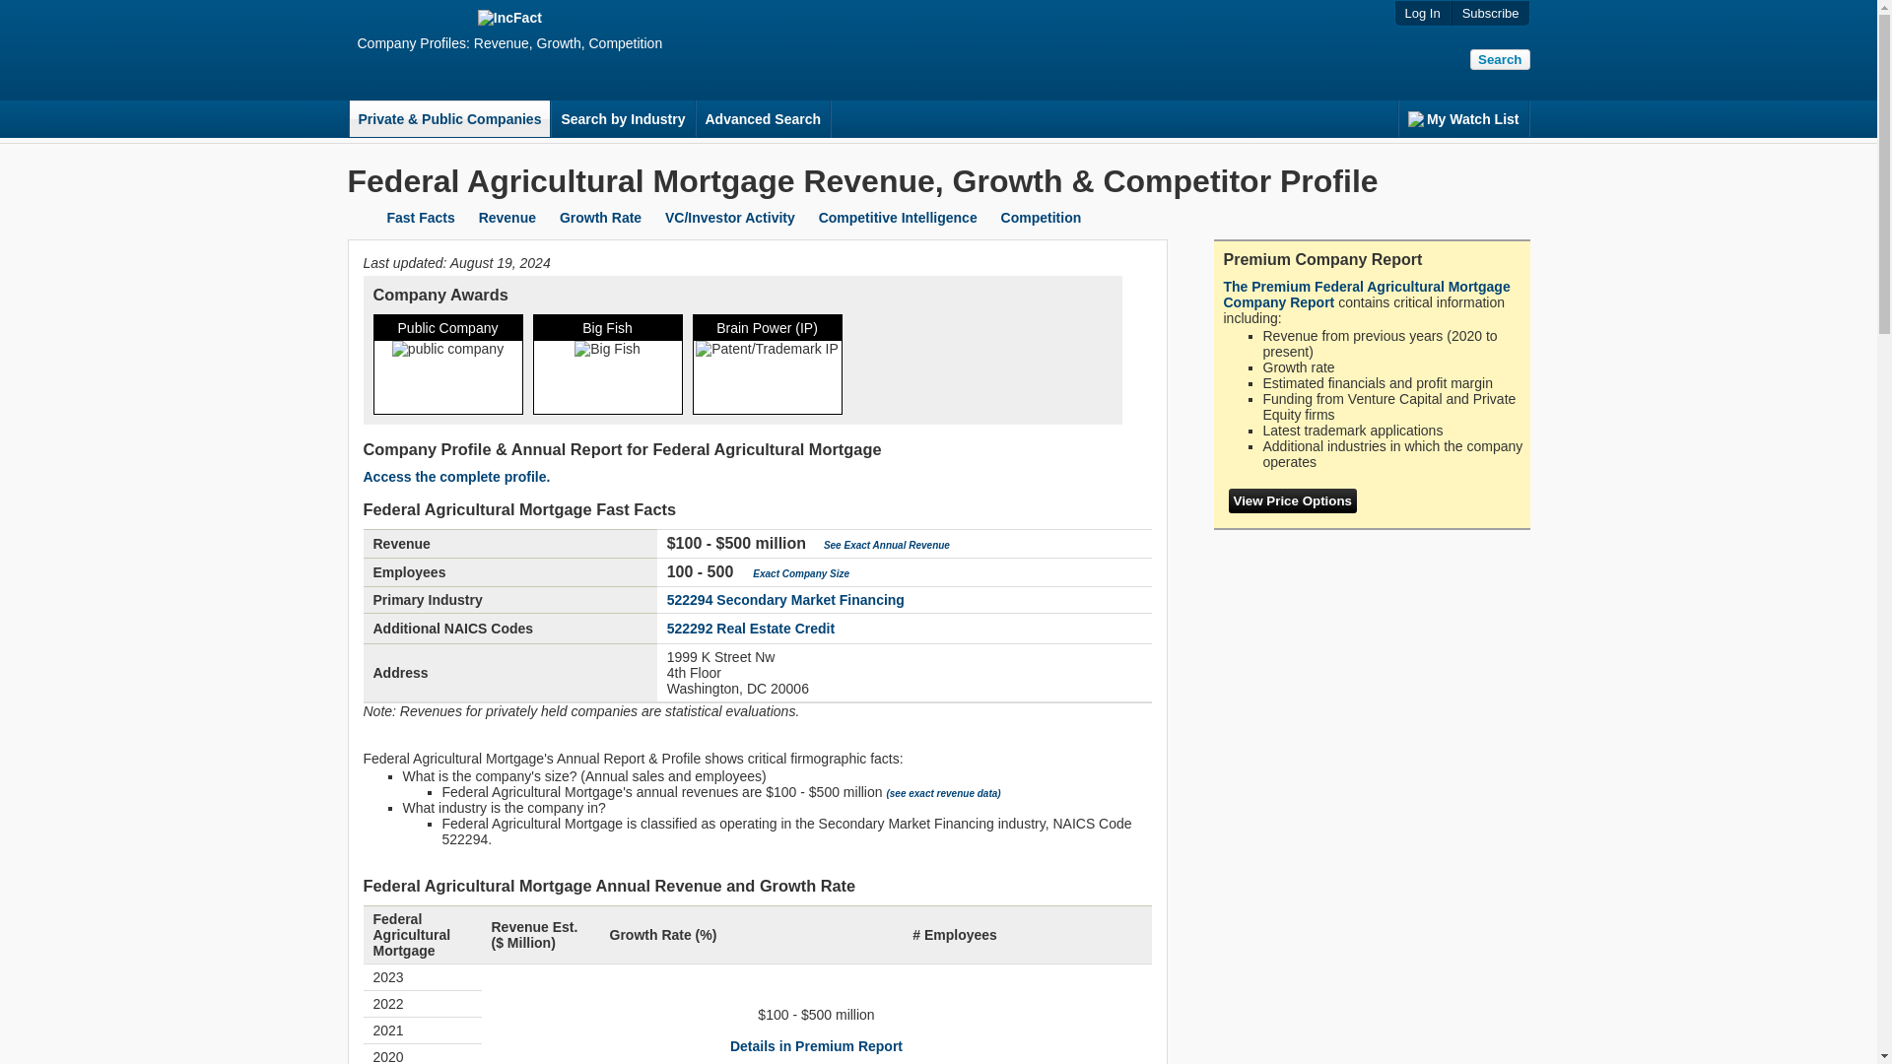  What do you see at coordinates (420, 217) in the screenshot?
I see `Fast Facts` at bounding box center [420, 217].